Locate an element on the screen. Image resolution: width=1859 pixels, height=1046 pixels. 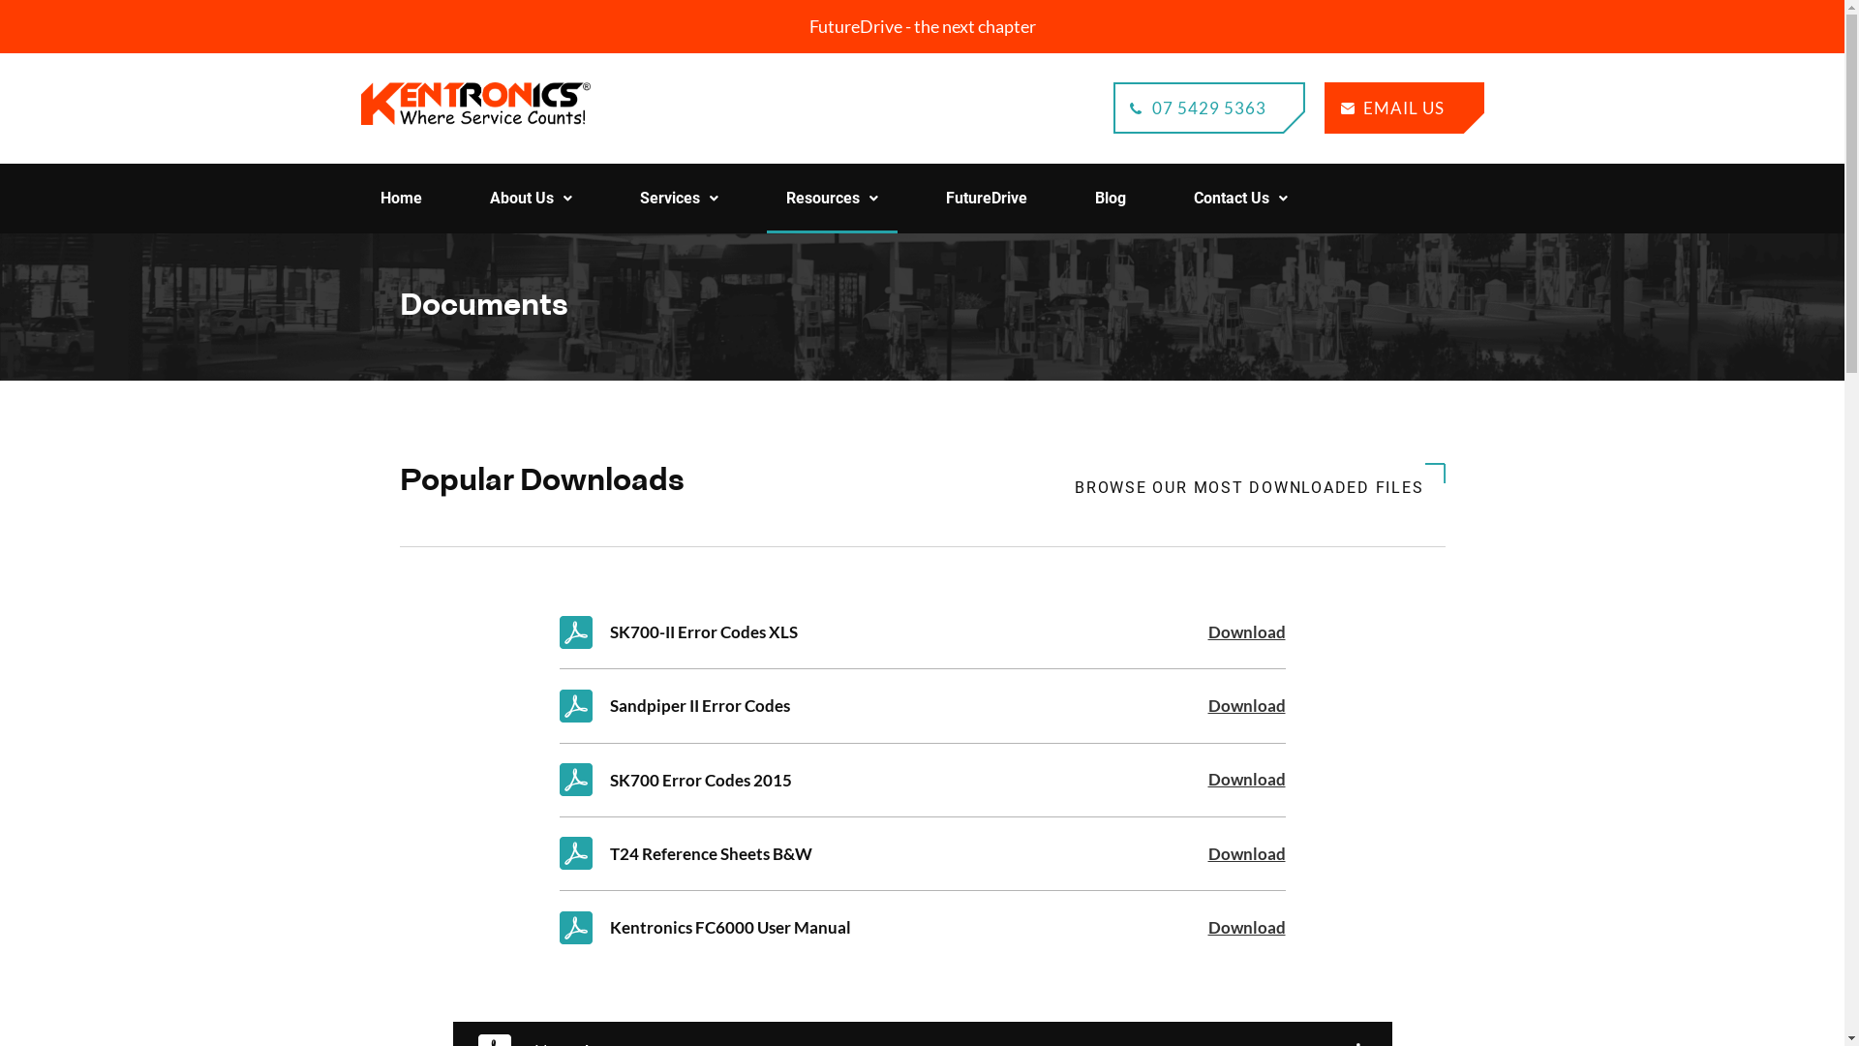
Kentronics FC6000 User Manual is located at coordinates (874, 928).